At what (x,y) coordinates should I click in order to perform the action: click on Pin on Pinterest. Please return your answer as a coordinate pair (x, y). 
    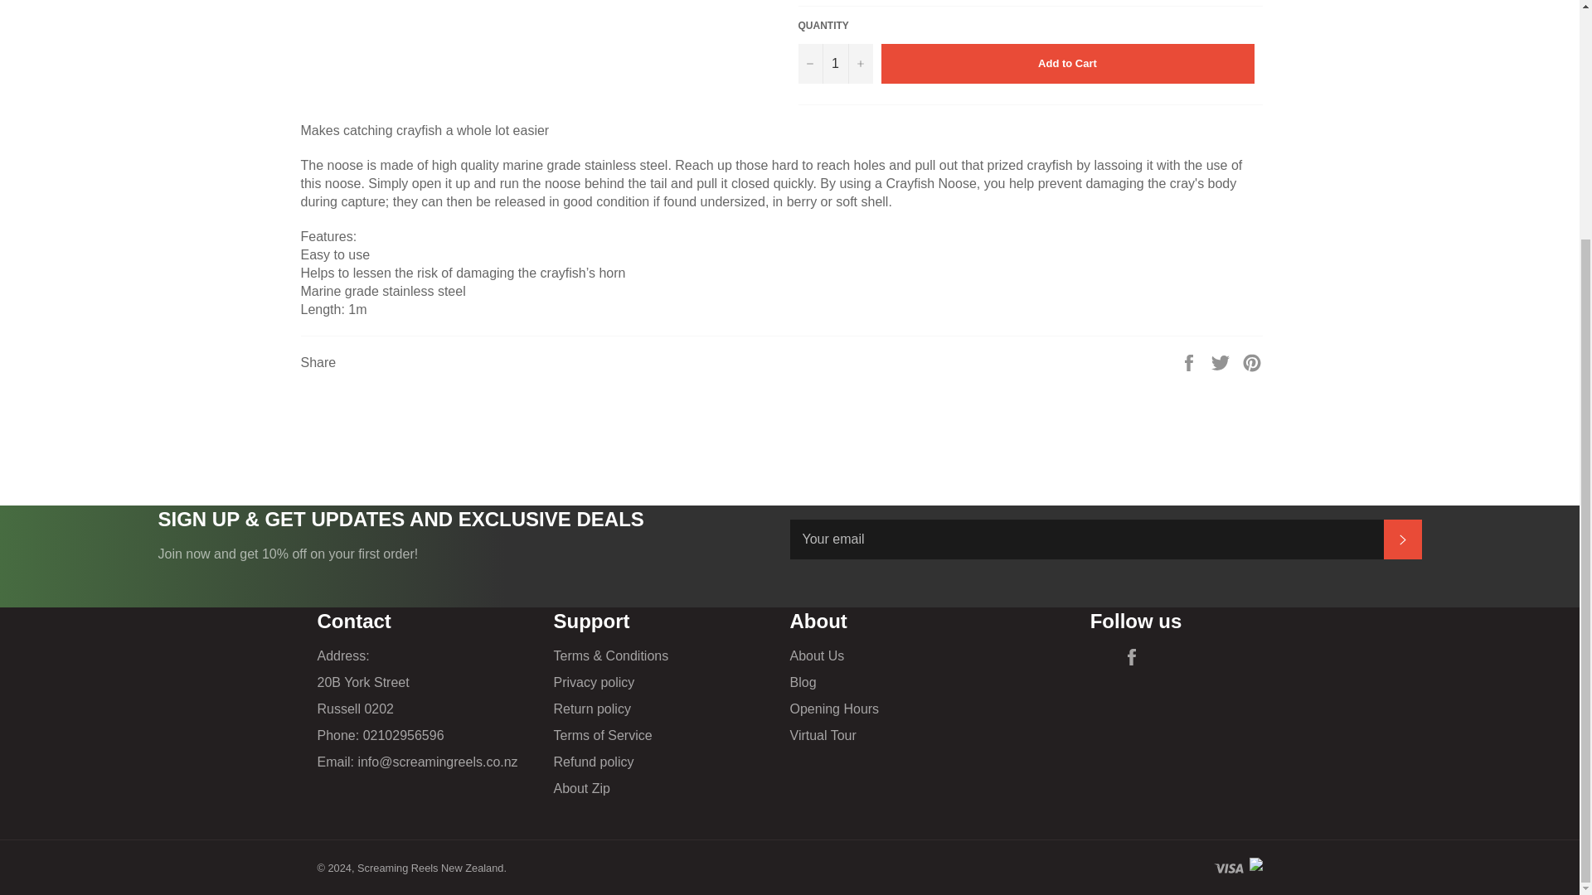
    Looking at the image, I should click on (1252, 361).